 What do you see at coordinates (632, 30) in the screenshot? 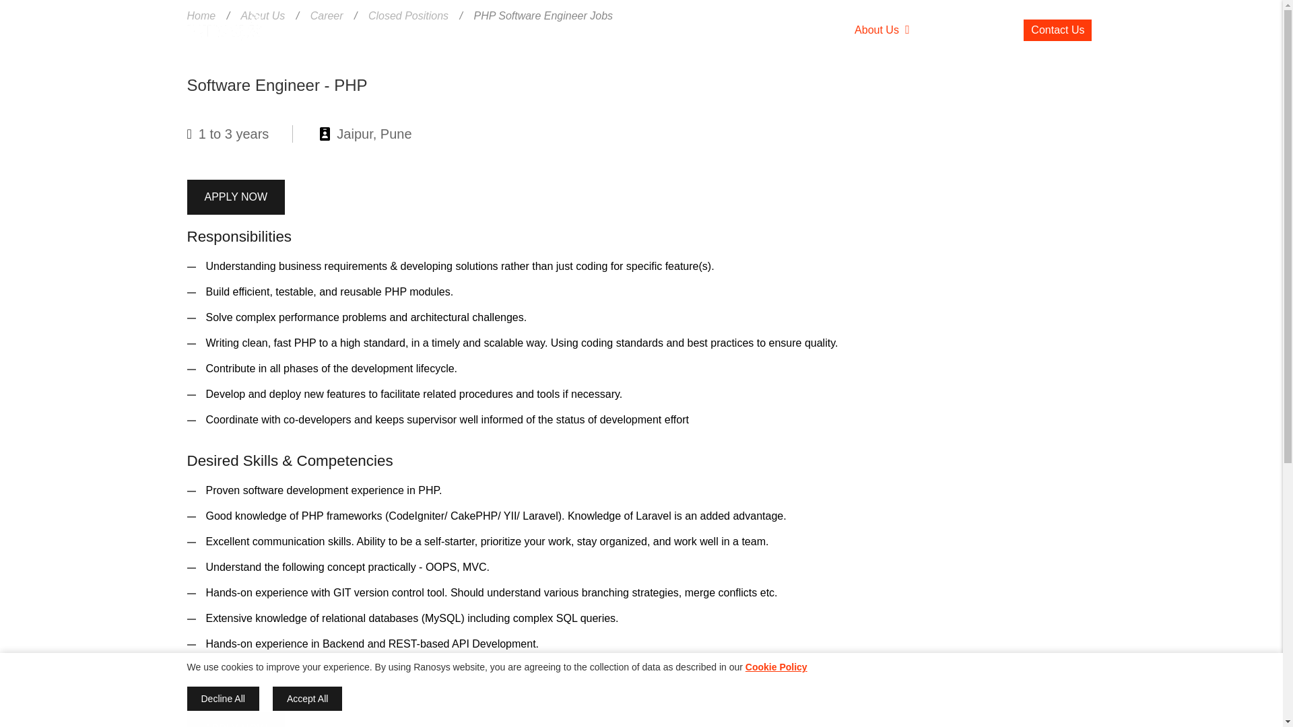
I see `Solutions` at bounding box center [632, 30].